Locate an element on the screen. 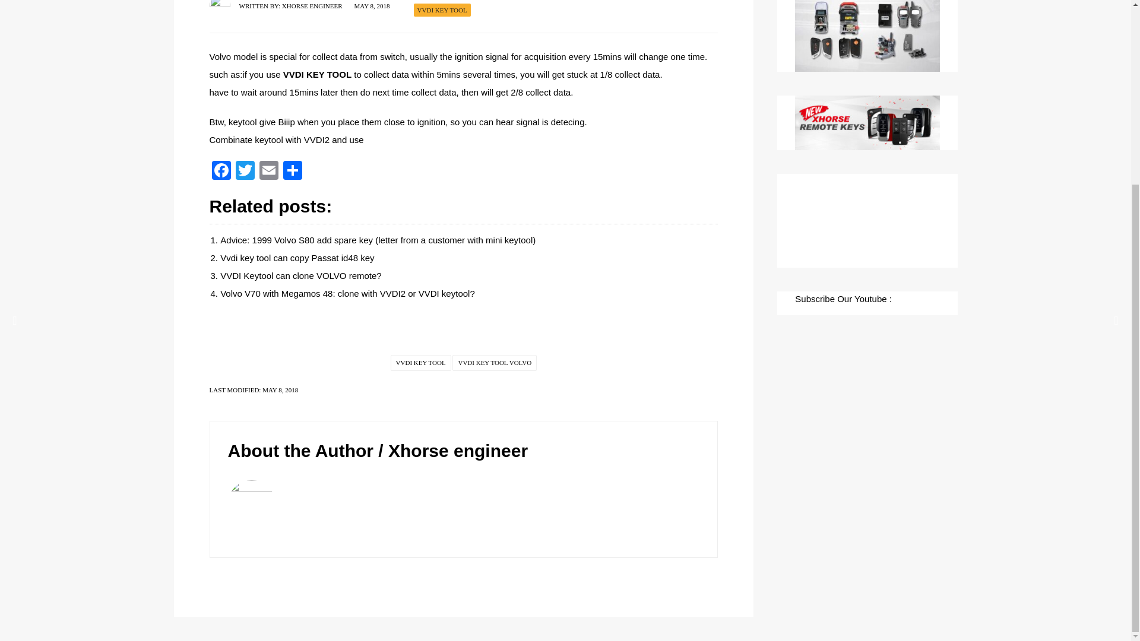  VVDI KEY TOOL VOLVO is located at coordinates (495, 363).